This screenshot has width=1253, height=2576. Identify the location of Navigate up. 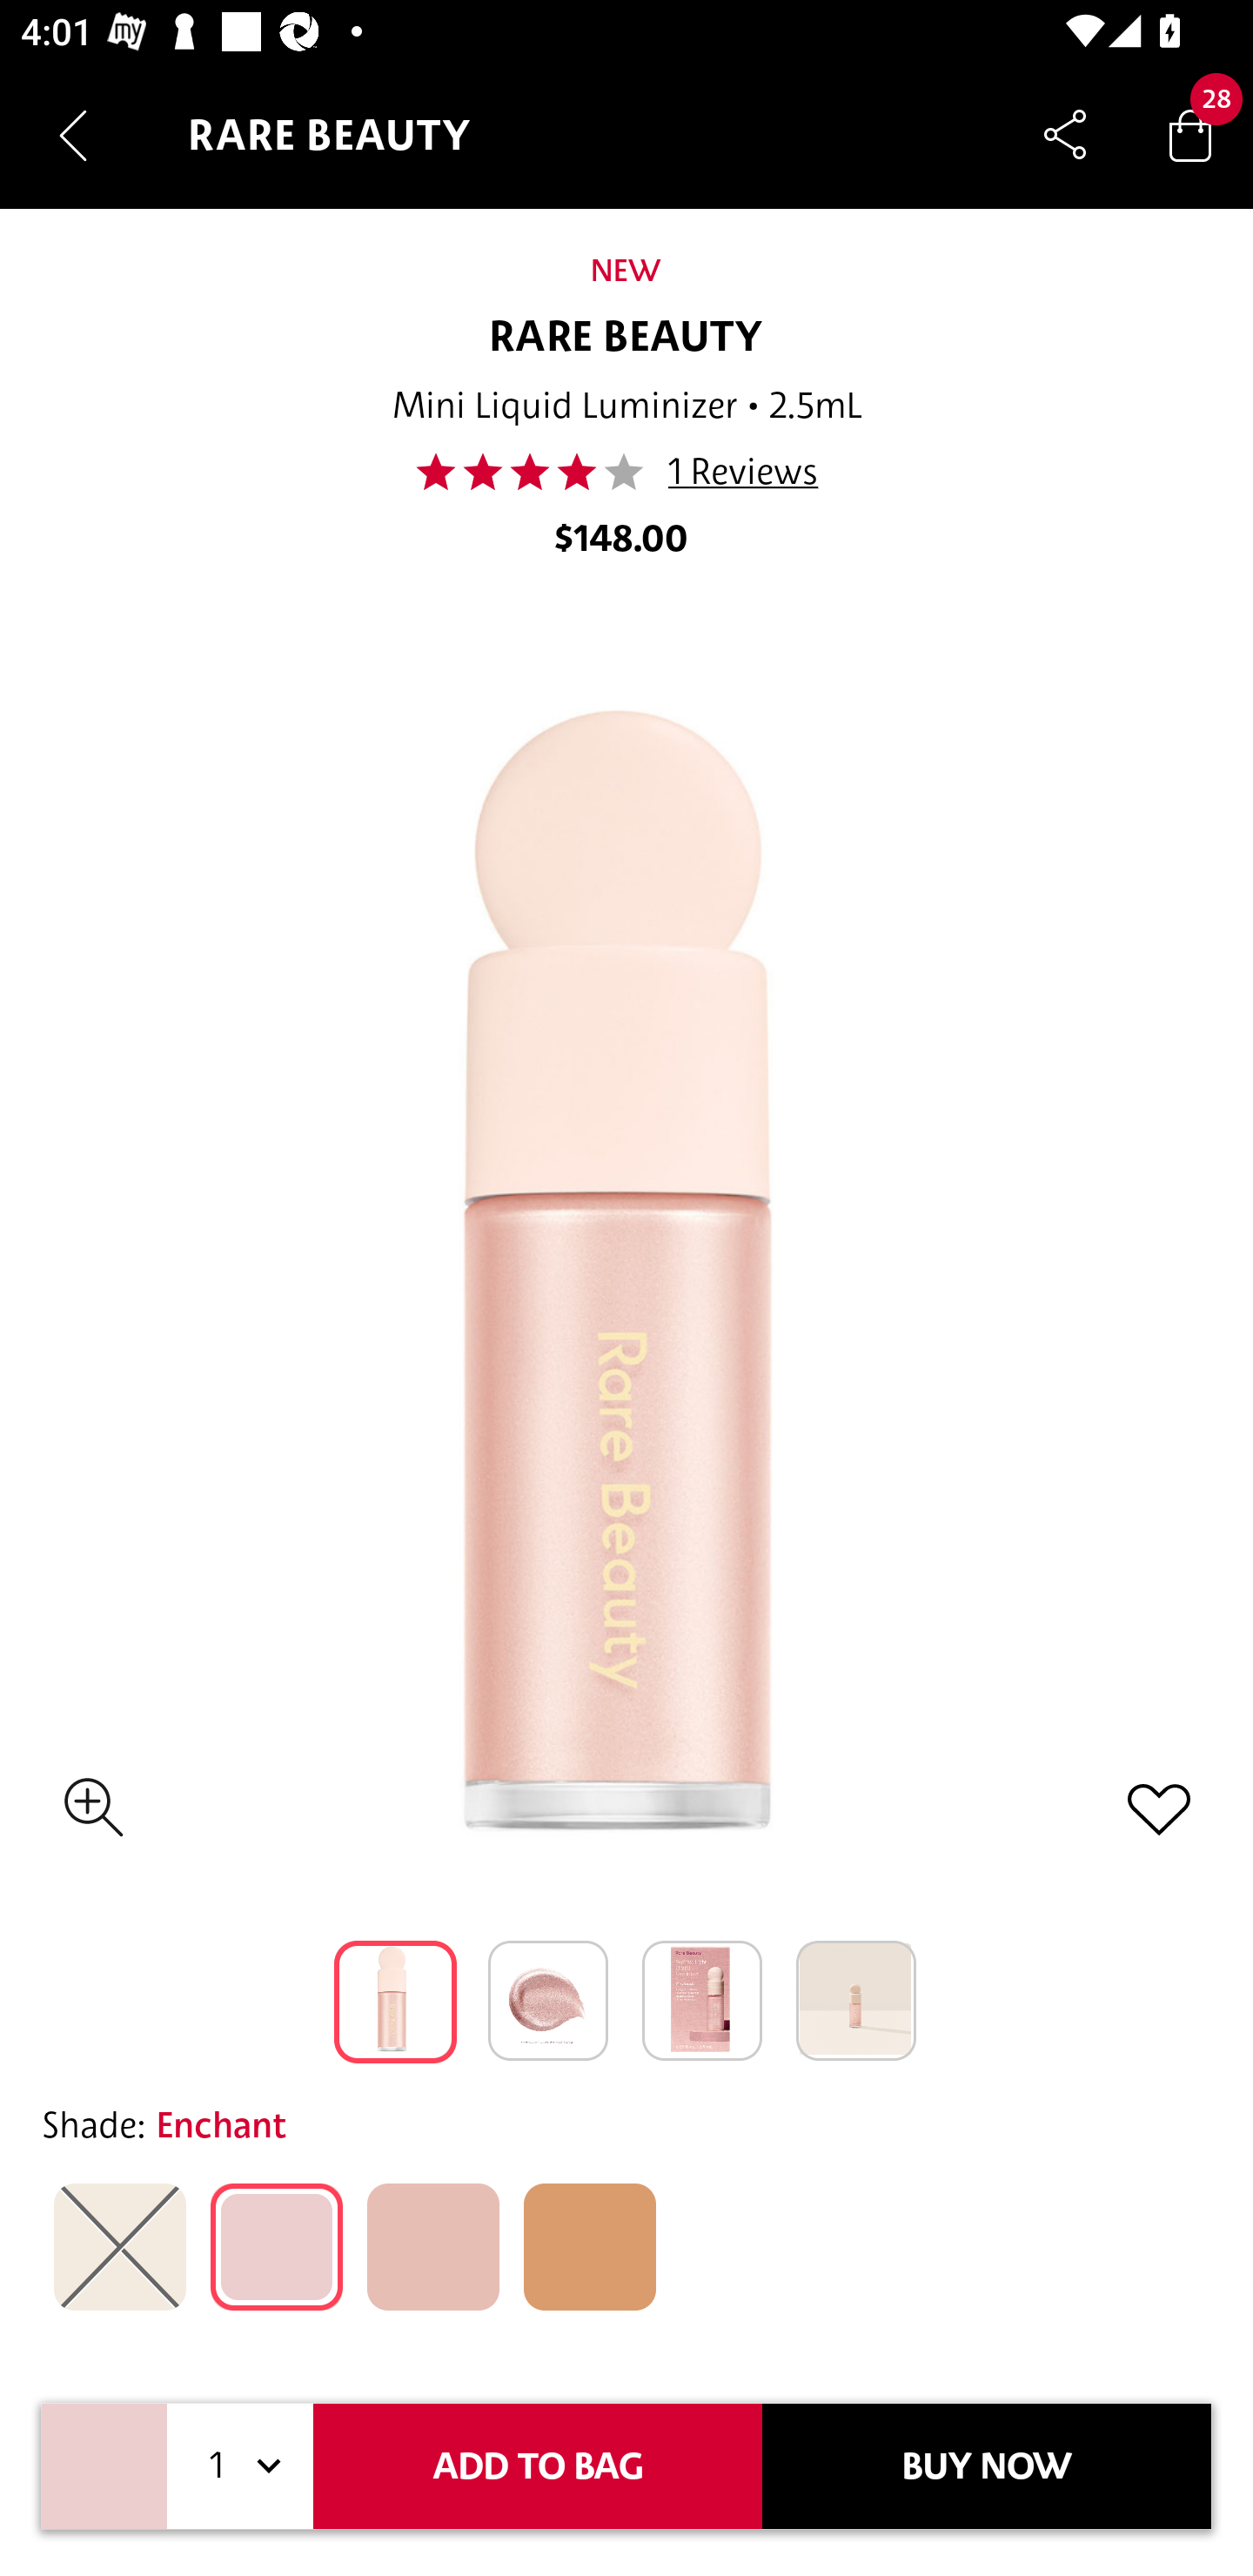
(73, 135).